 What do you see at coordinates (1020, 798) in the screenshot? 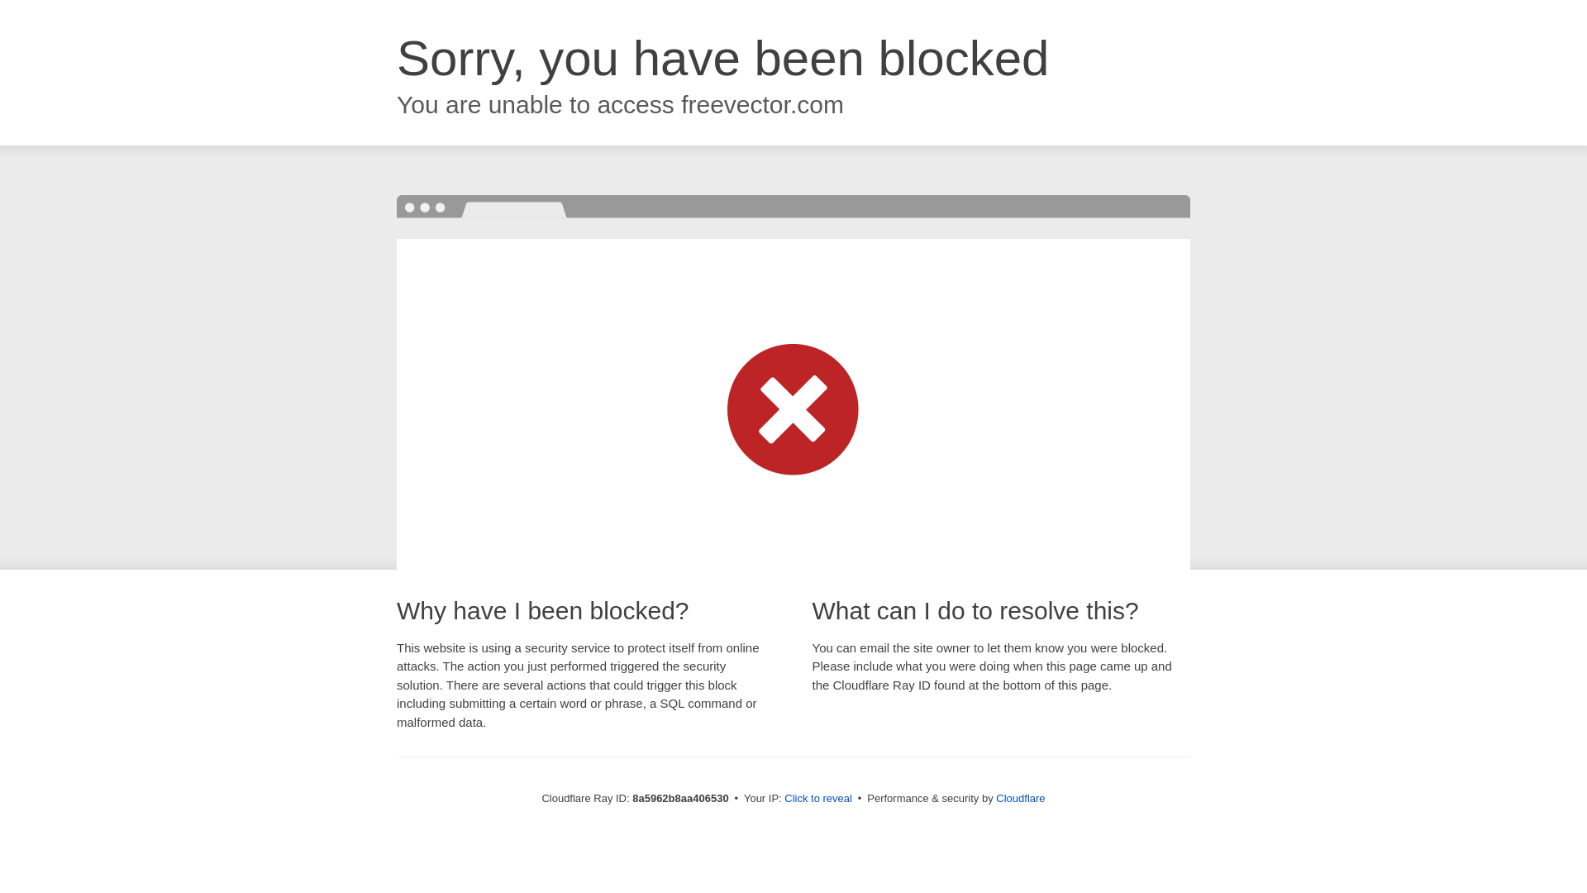
I see `Cloudflare` at bounding box center [1020, 798].